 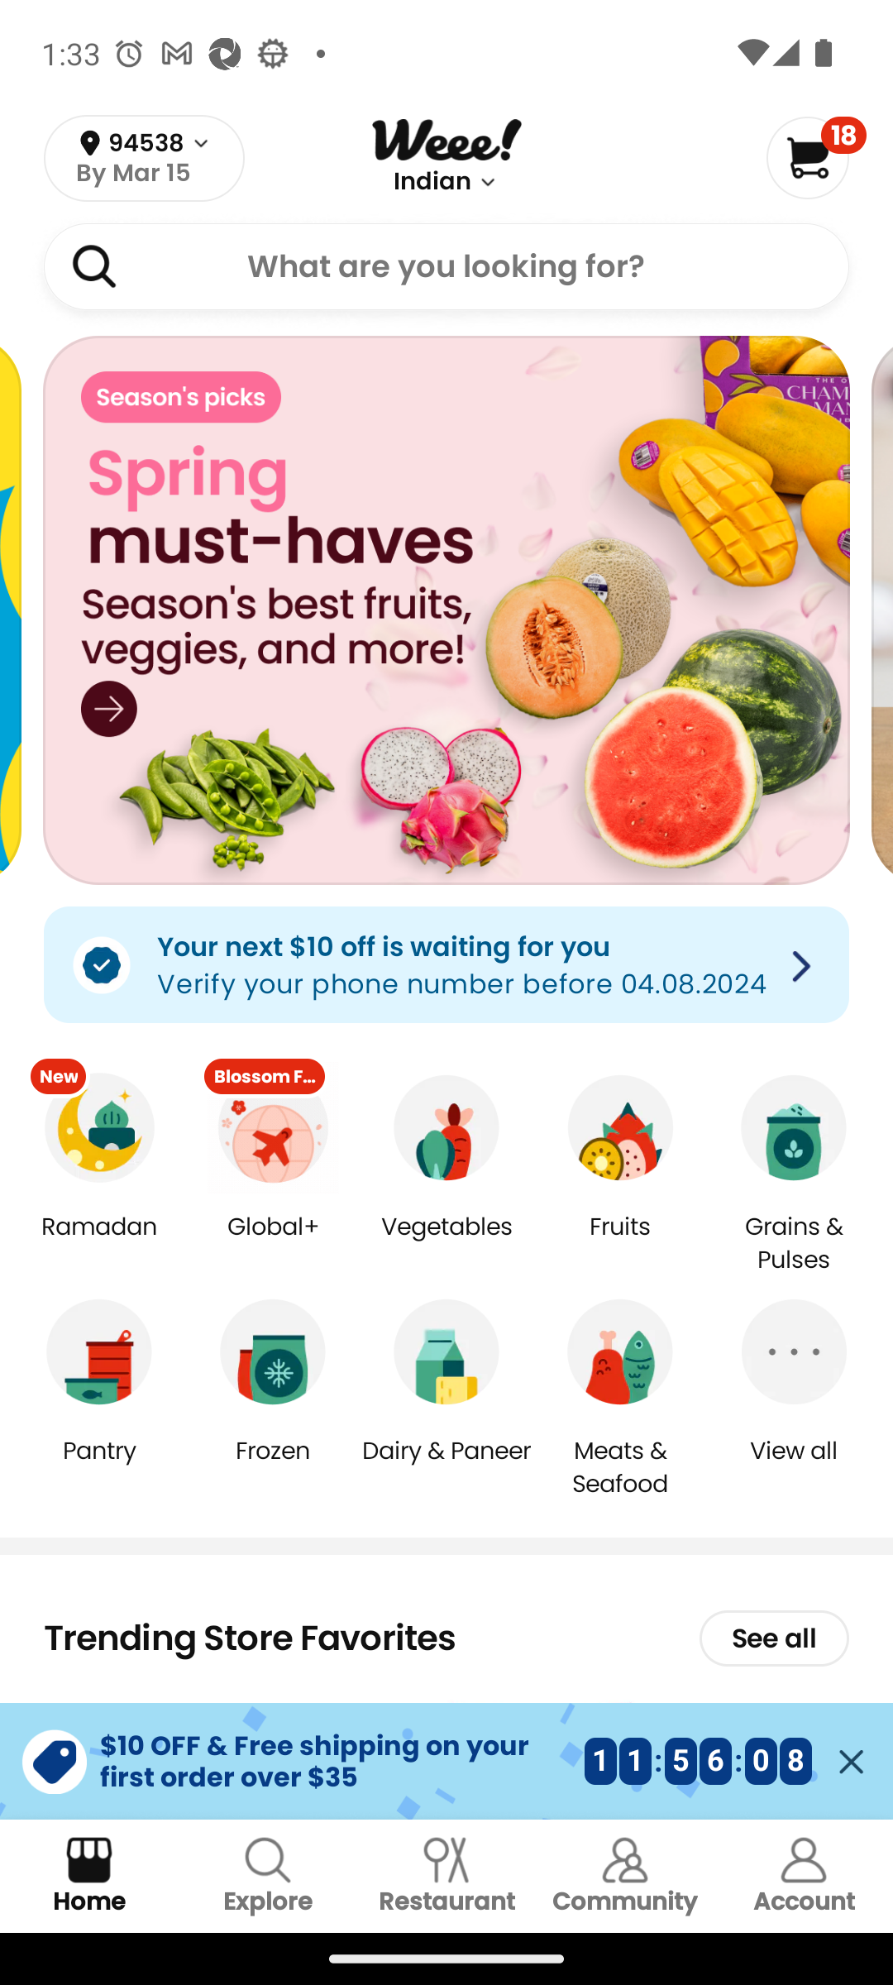 What do you see at coordinates (273, 1467) in the screenshot?
I see `Frozen` at bounding box center [273, 1467].